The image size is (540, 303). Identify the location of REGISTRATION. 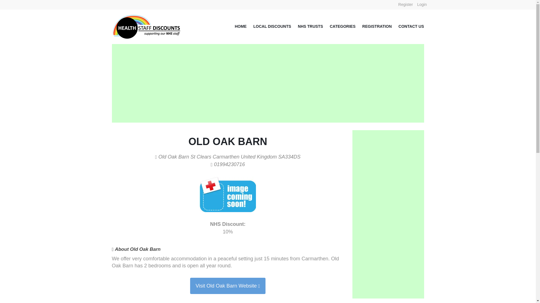
(373, 26).